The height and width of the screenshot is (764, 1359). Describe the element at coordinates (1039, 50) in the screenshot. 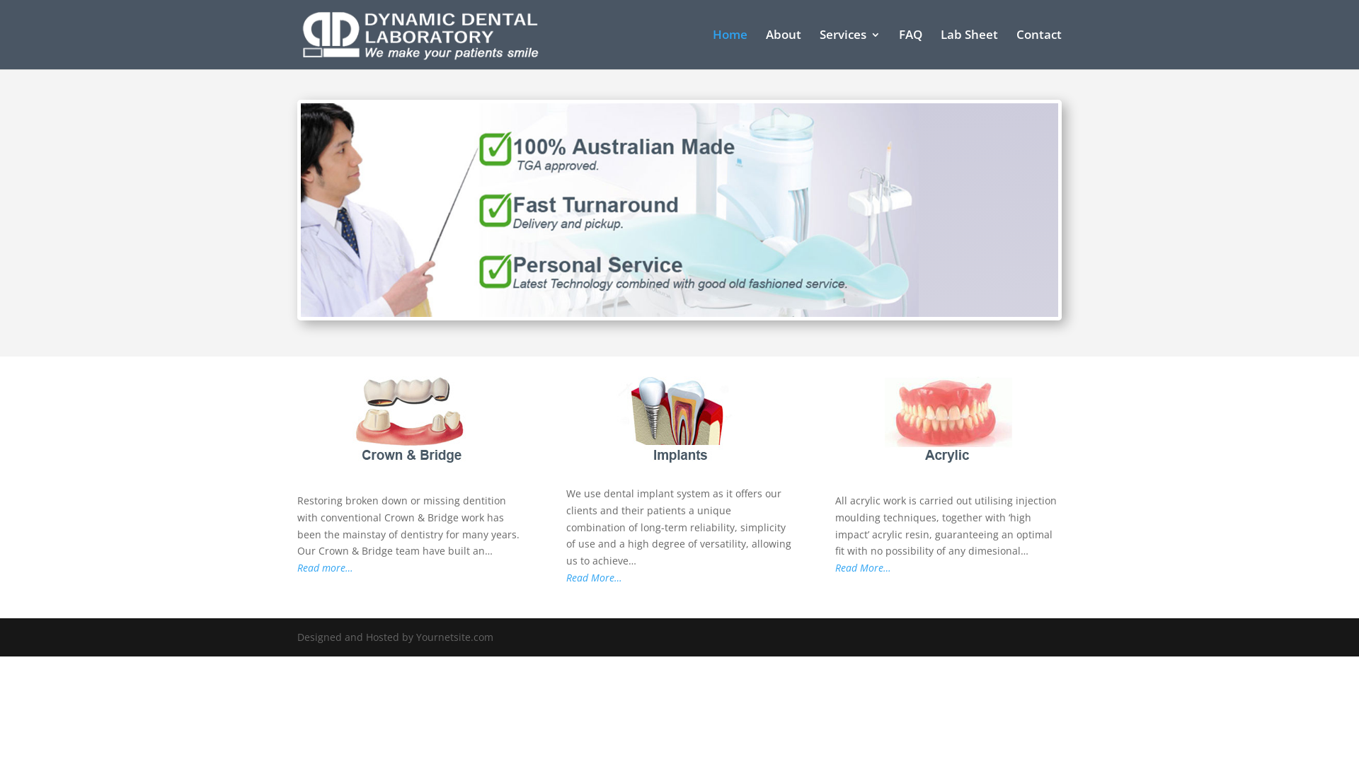

I see `Contact` at that location.